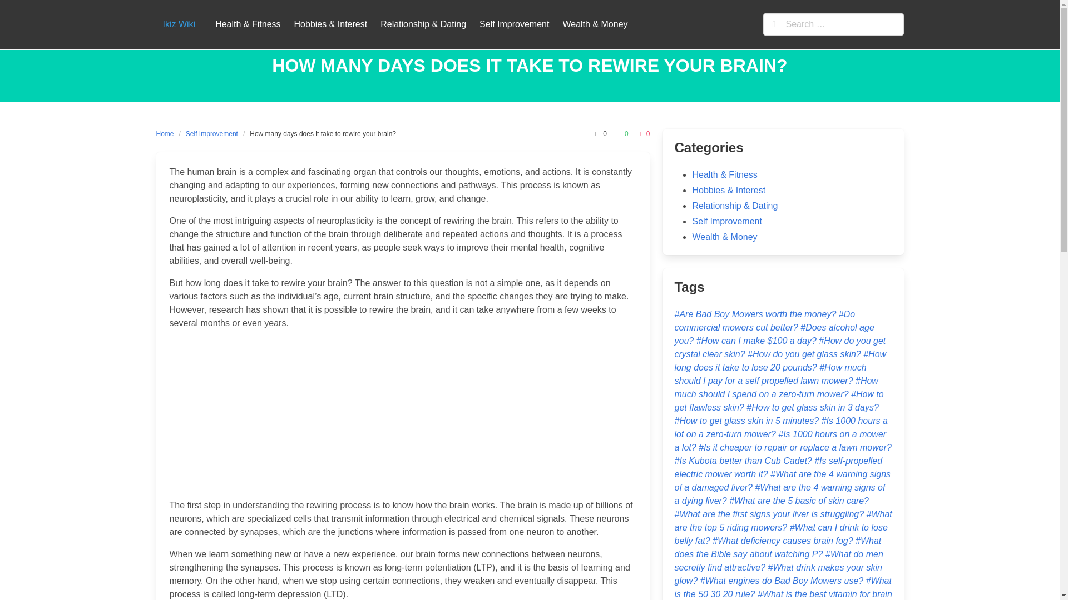  What do you see at coordinates (514, 24) in the screenshot?
I see `Self Improvement` at bounding box center [514, 24].